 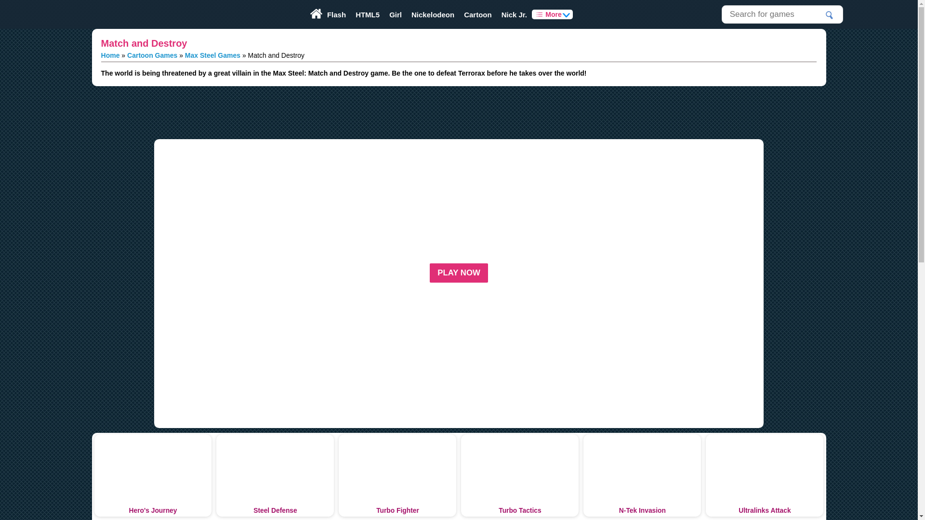 I want to click on Nickelodeon, so click(x=433, y=14).